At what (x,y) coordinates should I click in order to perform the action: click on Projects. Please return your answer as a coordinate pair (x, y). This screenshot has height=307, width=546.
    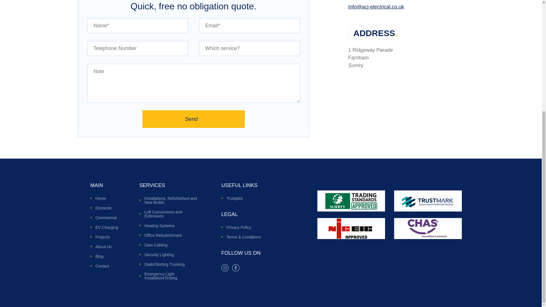
    Looking at the image, I should click on (104, 237).